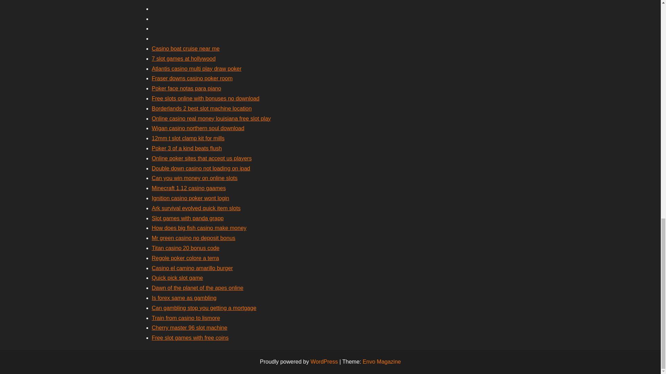 The image size is (666, 374). Describe the element at coordinates (186, 48) in the screenshot. I see `Casino boat cruise near me` at that location.